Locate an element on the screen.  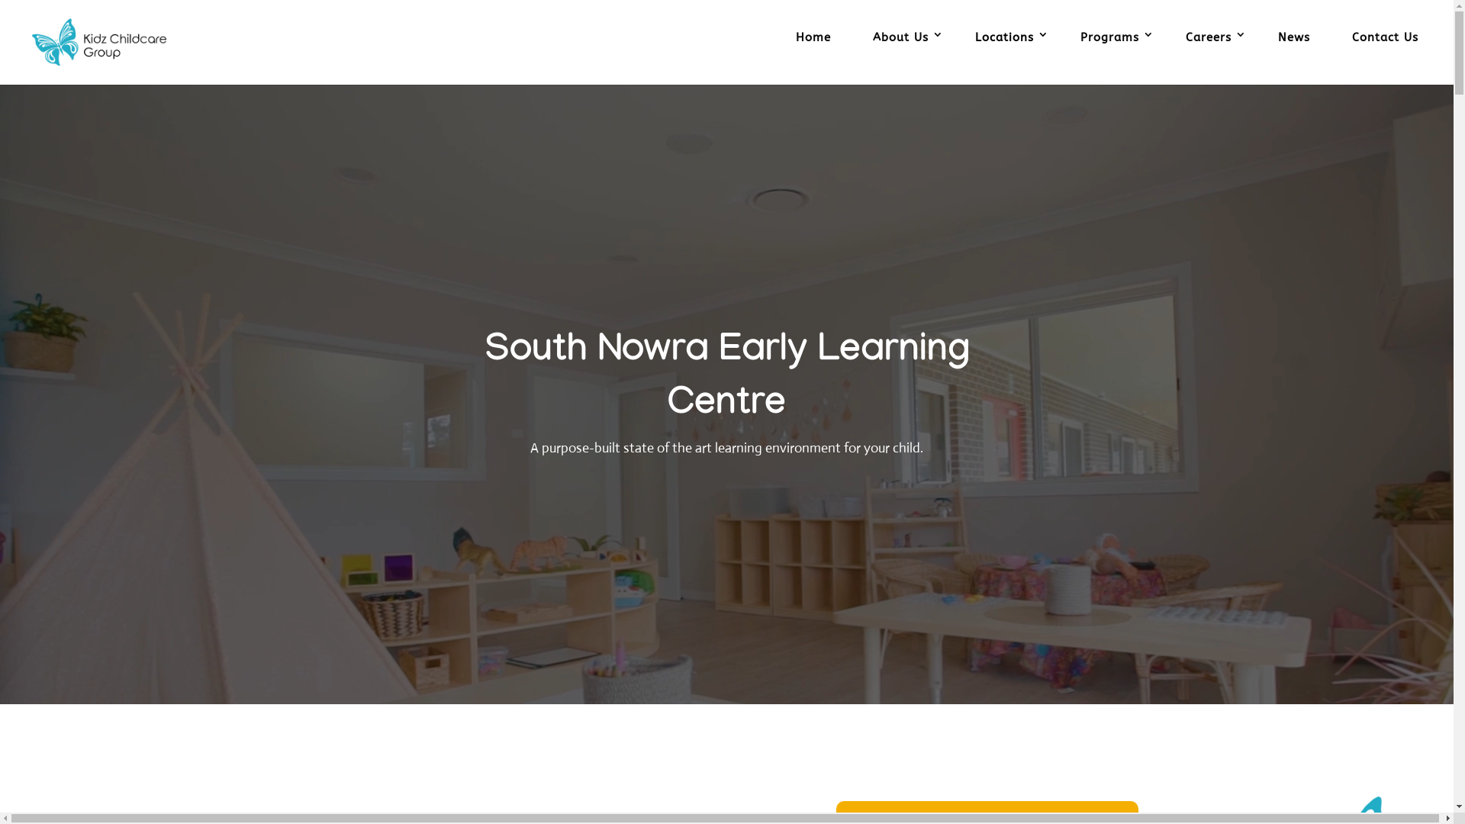
Careers is located at coordinates (1211, 53).